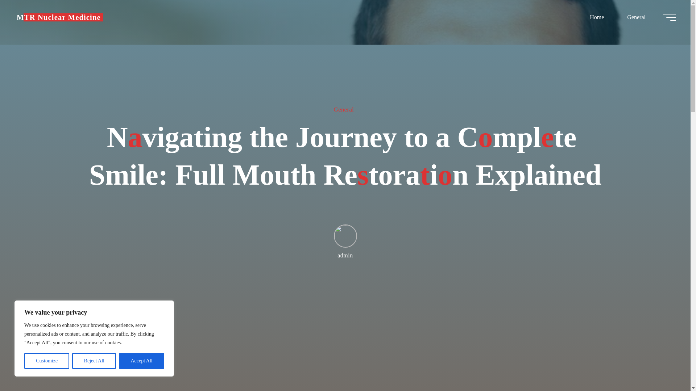  What do you see at coordinates (343, 109) in the screenshot?
I see `General` at bounding box center [343, 109].